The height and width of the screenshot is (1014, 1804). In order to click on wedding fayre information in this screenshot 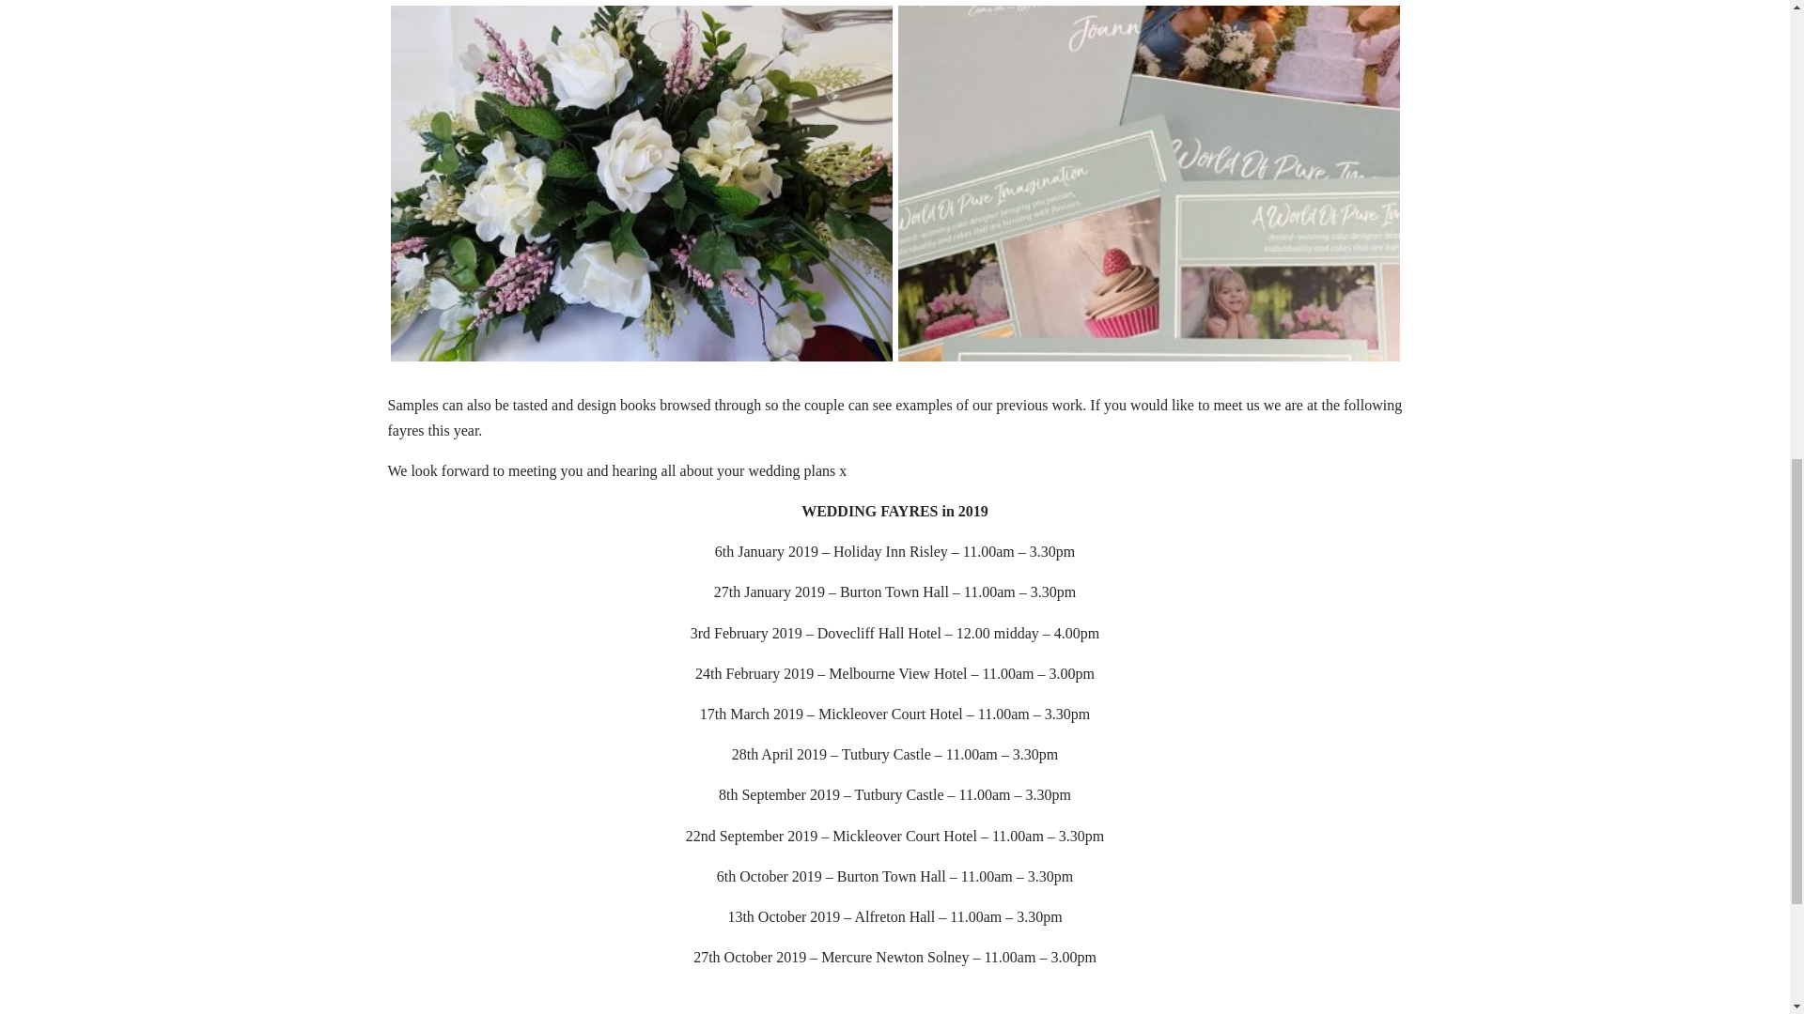, I will do `click(1148, 361)`.